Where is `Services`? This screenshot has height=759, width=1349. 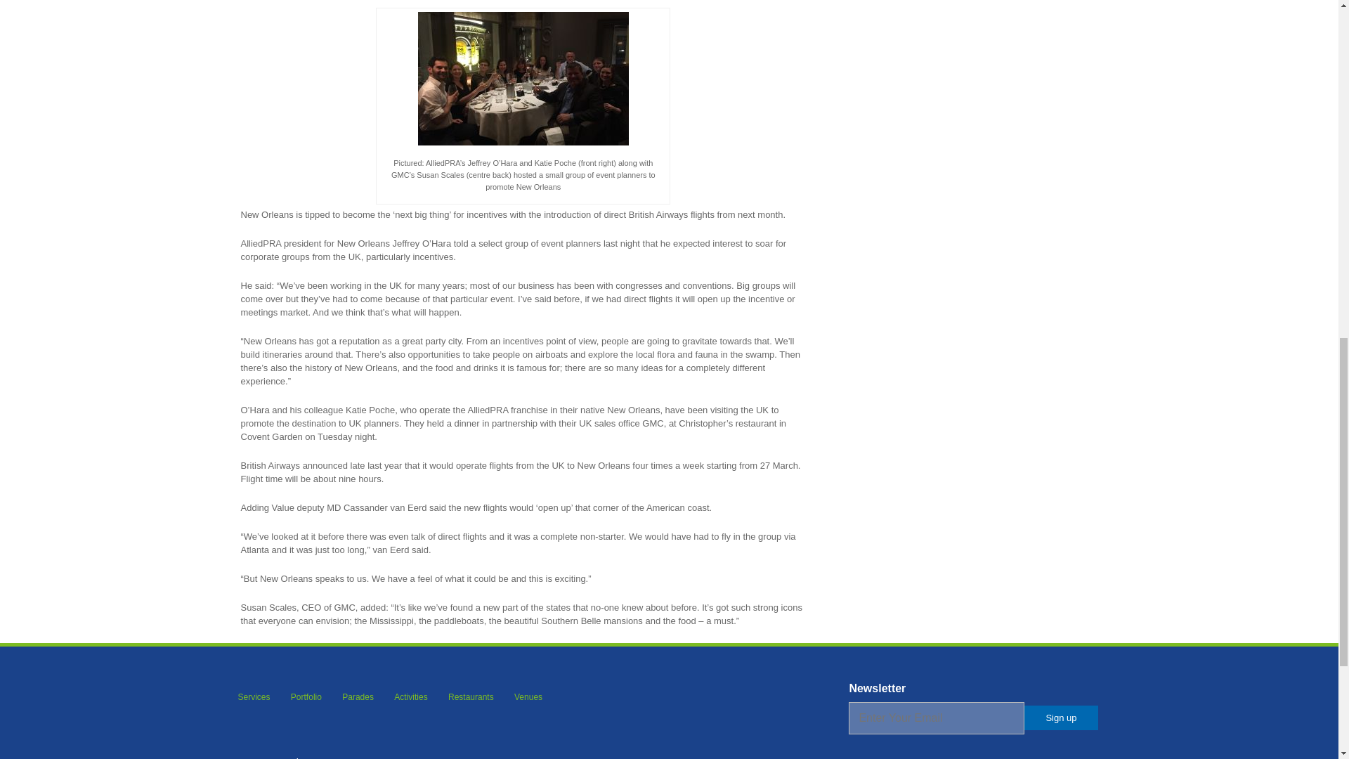
Services is located at coordinates (253, 697).